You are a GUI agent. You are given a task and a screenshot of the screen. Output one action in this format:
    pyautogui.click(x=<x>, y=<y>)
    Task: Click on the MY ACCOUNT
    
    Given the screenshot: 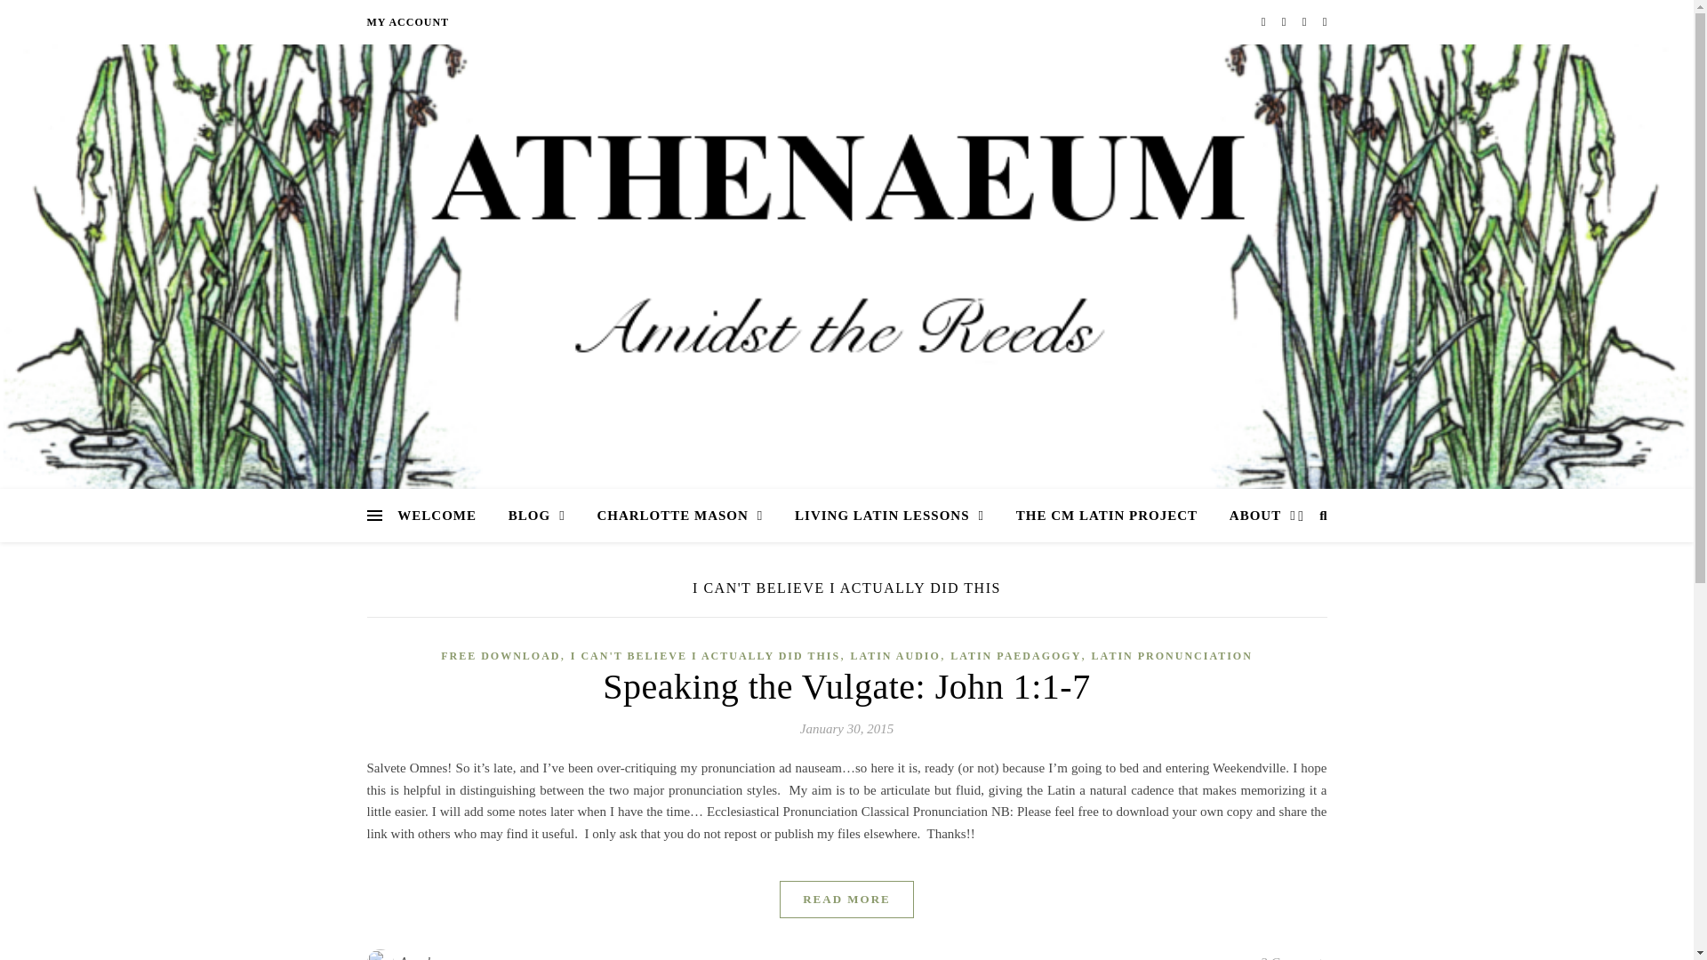 What is the action you would take?
    pyautogui.click(x=407, y=21)
    